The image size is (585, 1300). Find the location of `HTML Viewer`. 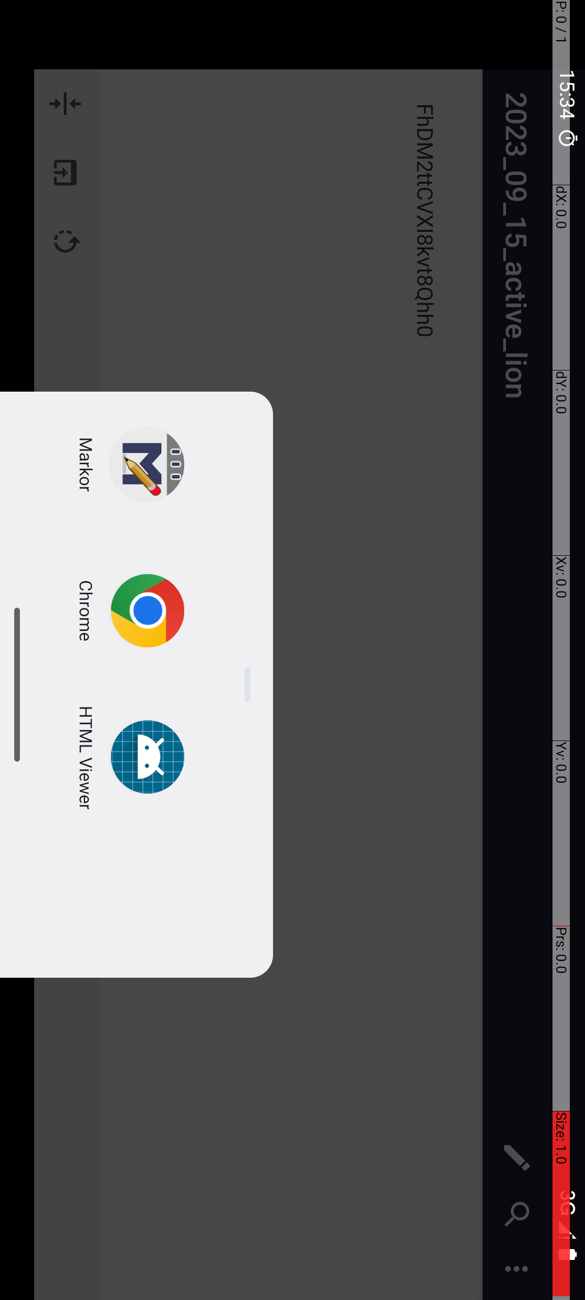

HTML Viewer is located at coordinates (757, 498).